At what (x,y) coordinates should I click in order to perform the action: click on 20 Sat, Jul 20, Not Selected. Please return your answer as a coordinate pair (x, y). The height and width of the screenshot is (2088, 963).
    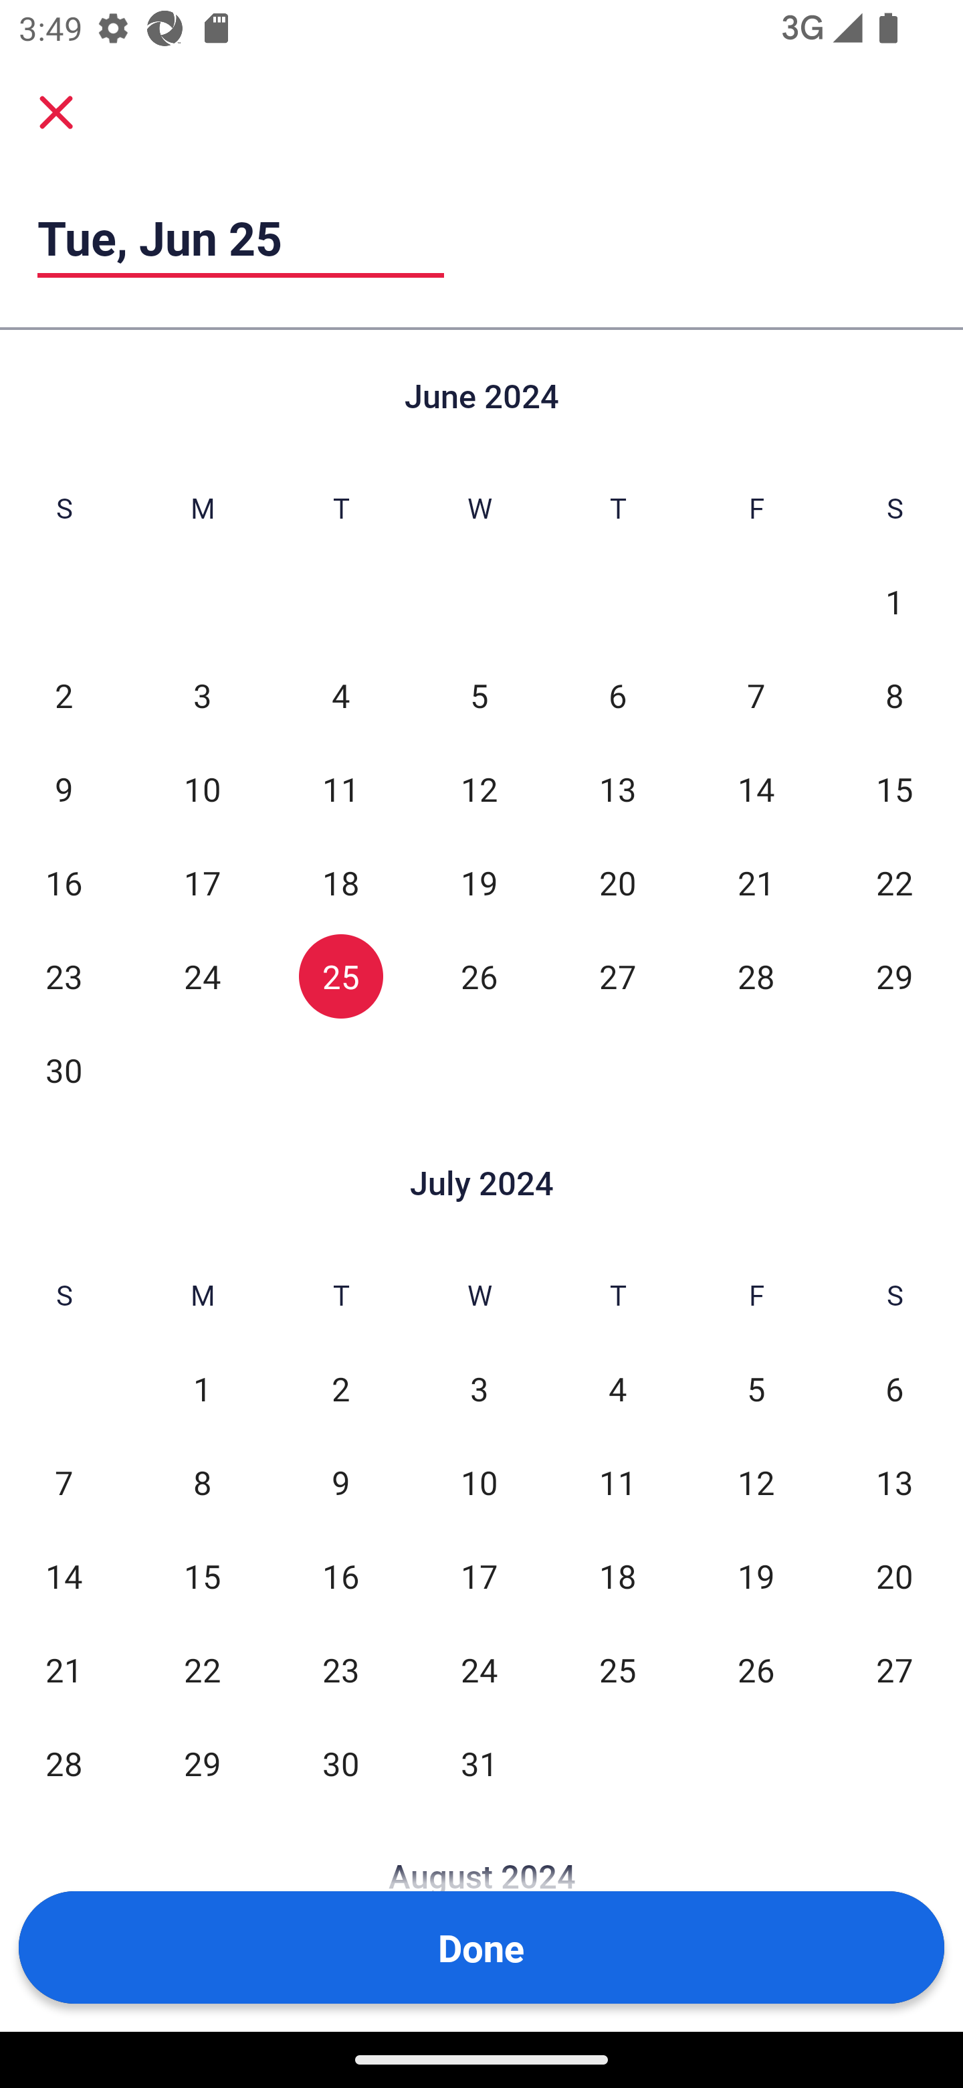
    Looking at the image, I should click on (895, 1575).